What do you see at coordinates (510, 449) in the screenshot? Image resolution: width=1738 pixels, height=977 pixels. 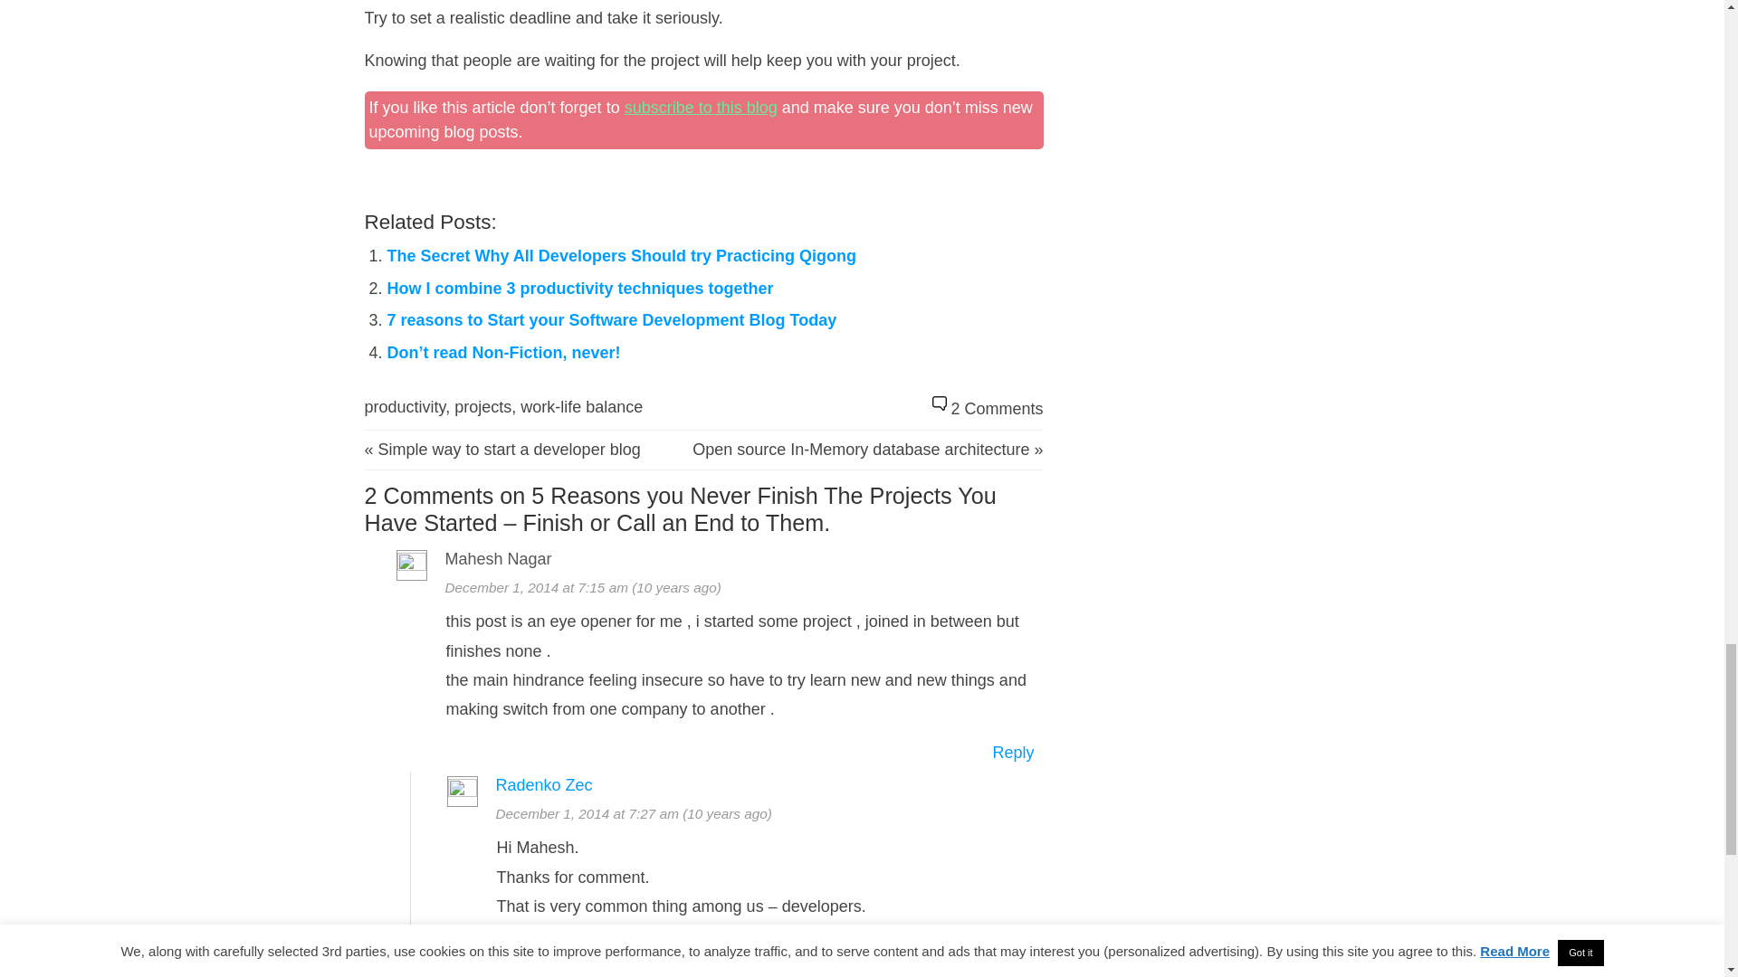 I see `Simple way to start a developer blog` at bounding box center [510, 449].